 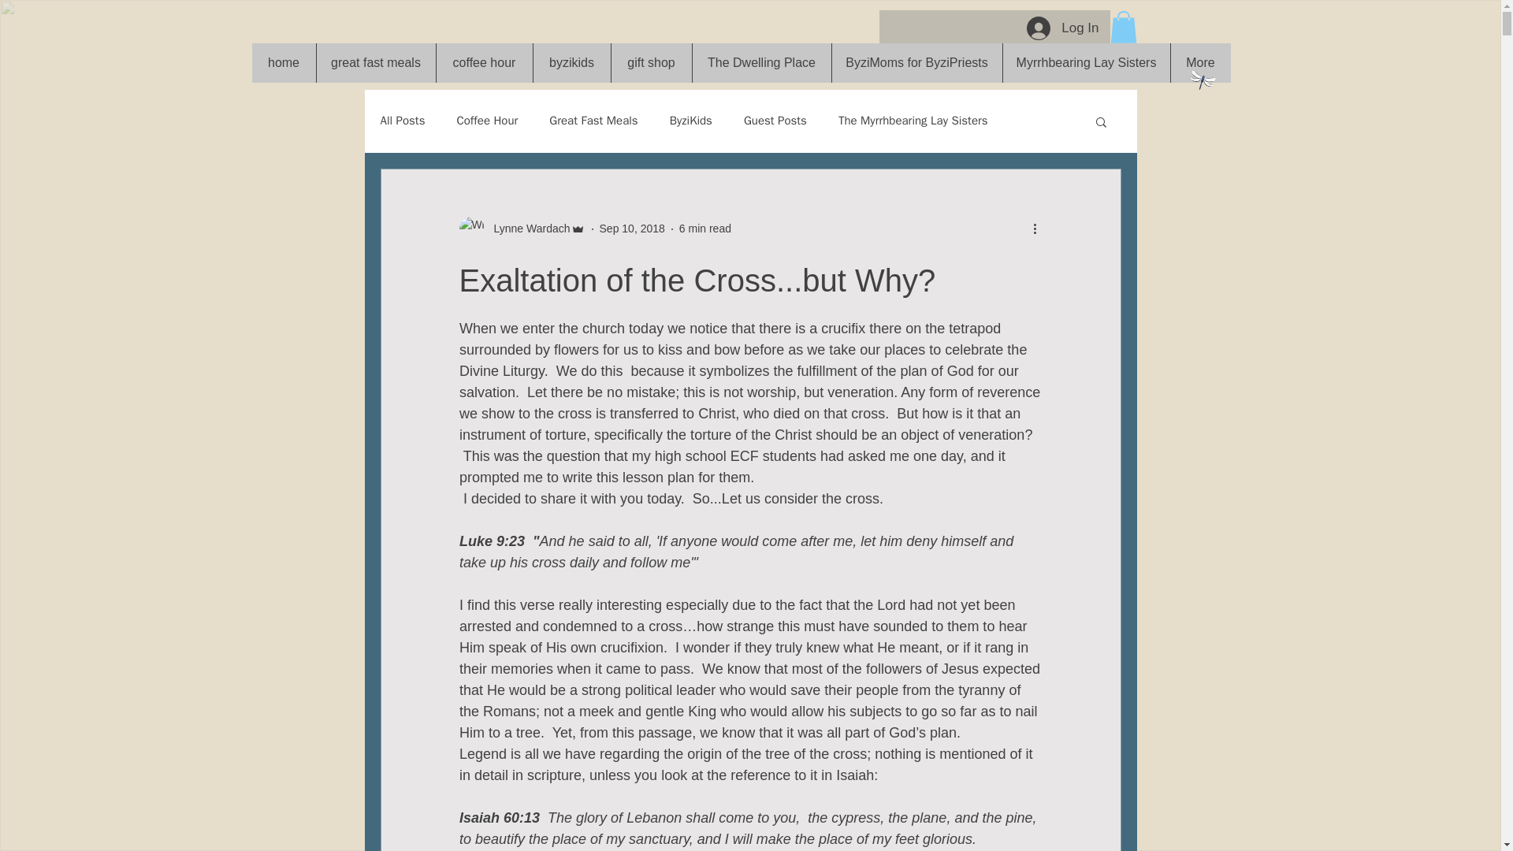 I want to click on byzikids, so click(x=571, y=63).